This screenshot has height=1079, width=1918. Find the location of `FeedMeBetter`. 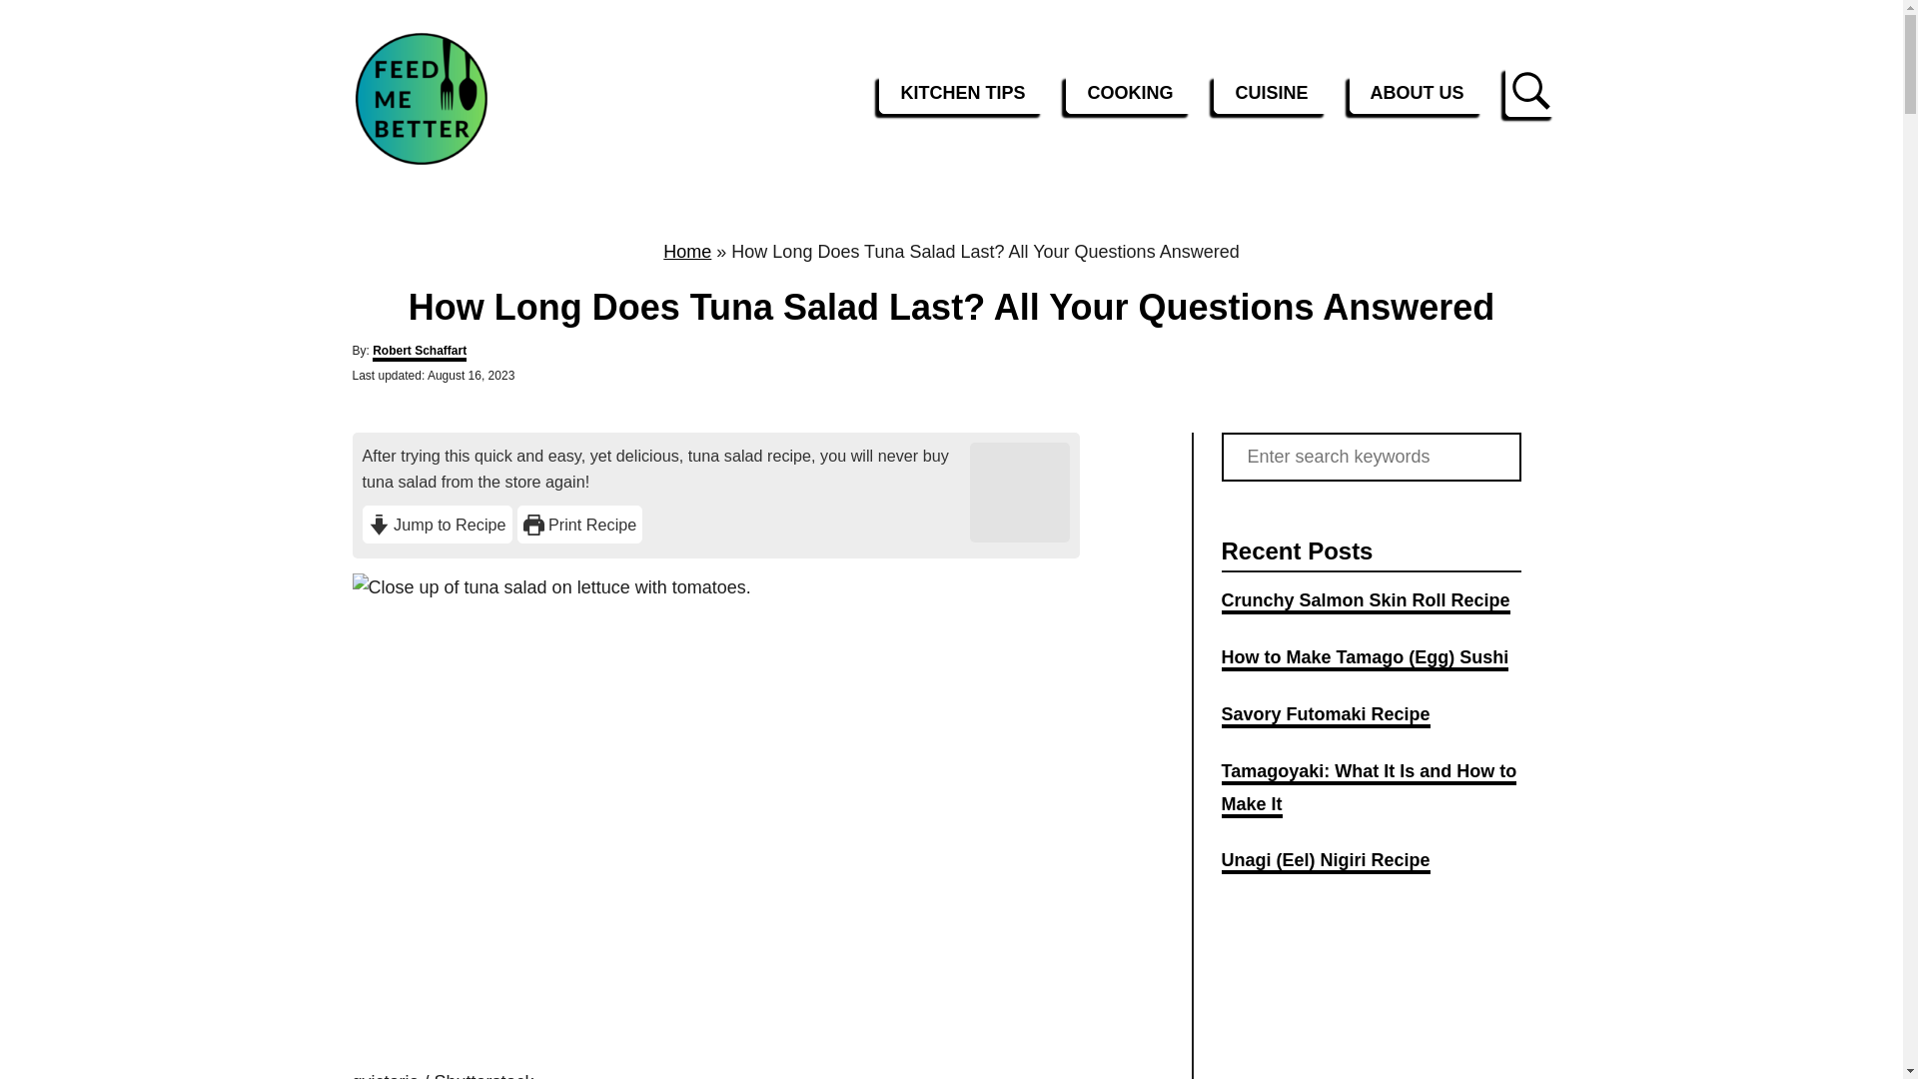

FeedMeBetter is located at coordinates (487, 98).